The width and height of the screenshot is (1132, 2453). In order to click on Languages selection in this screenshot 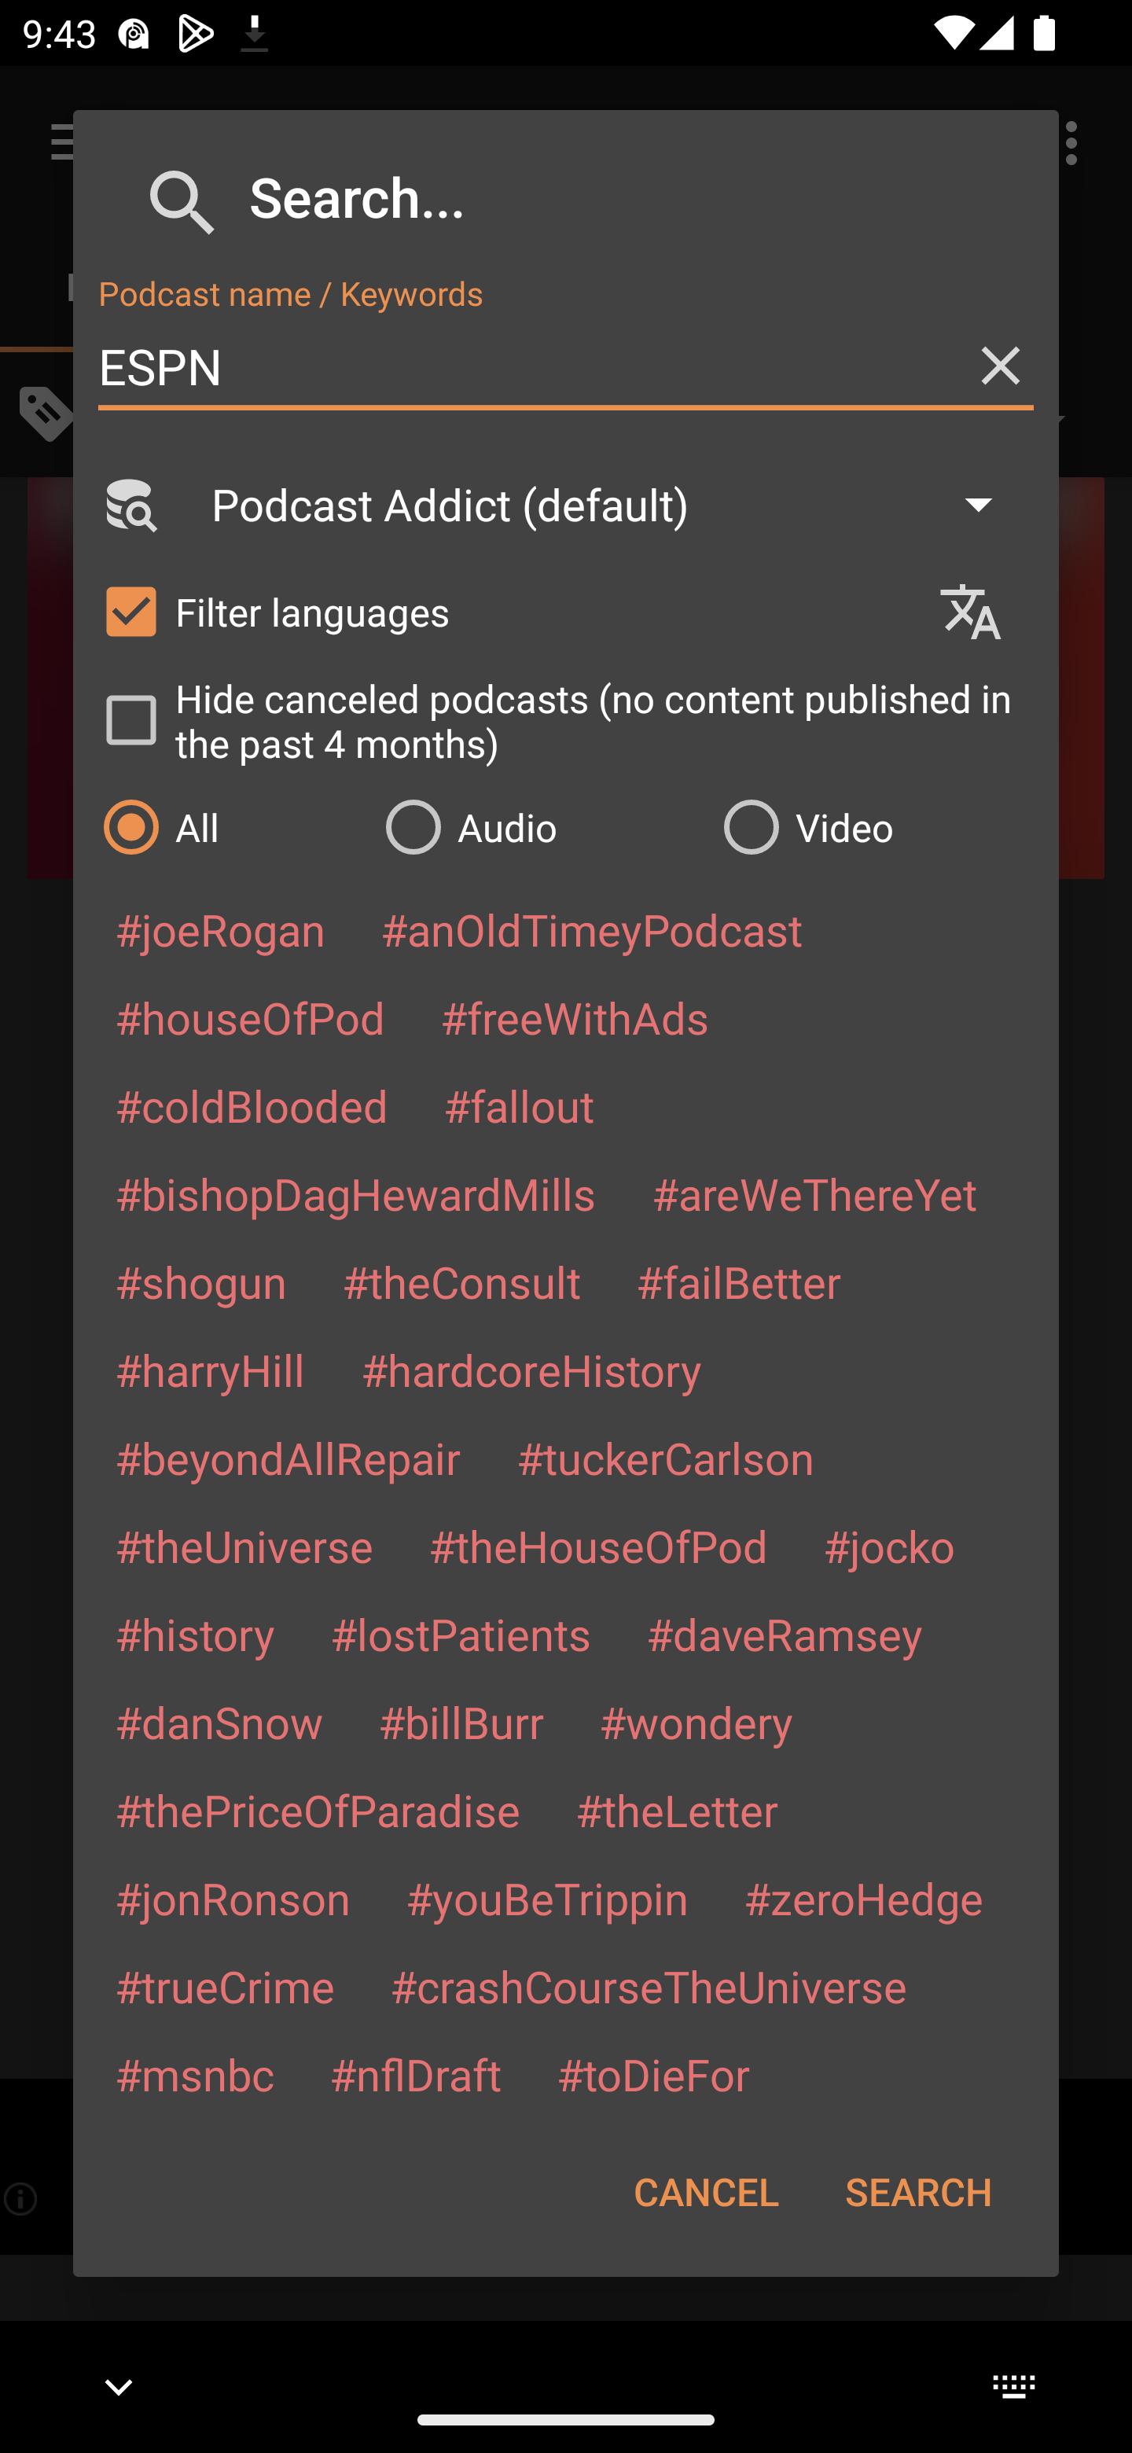, I will do `click(984, 612)`.